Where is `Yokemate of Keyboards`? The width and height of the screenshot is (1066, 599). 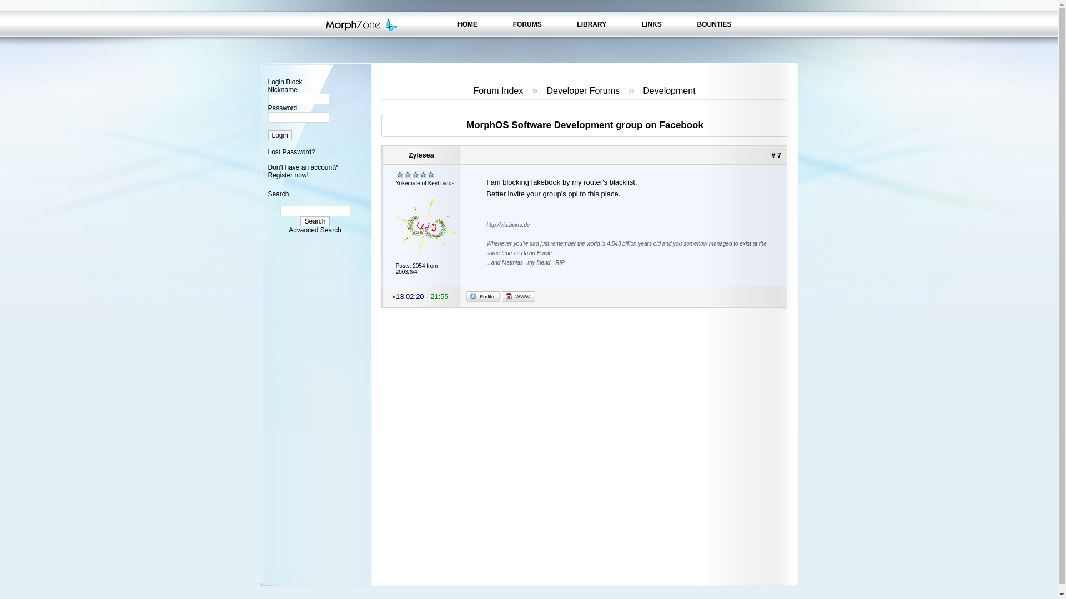
Yokemate of Keyboards is located at coordinates (415, 174).